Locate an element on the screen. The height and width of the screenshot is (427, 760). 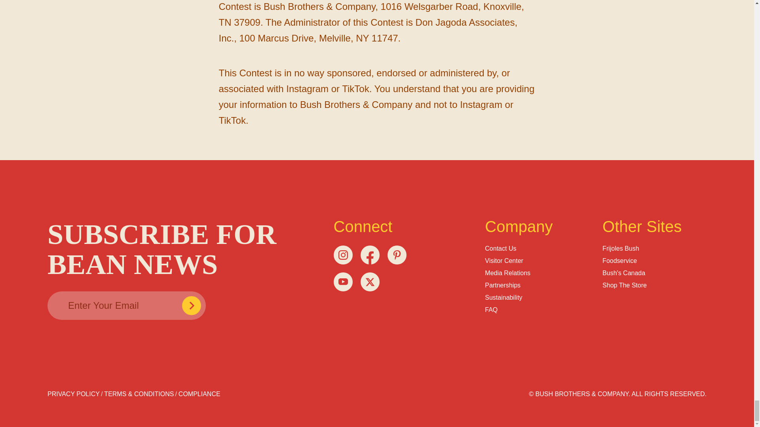
Twitter is located at coordinates (370, 281).